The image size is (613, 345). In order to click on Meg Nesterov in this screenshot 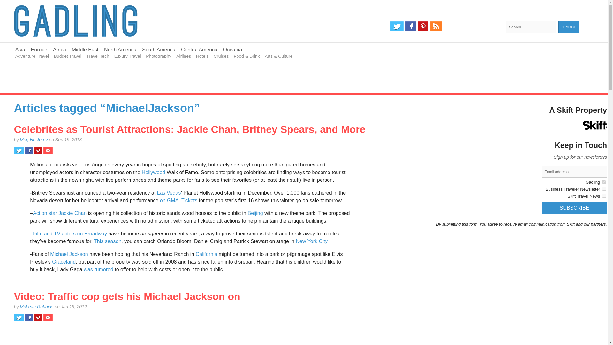, I will do `click(34, 139)`.